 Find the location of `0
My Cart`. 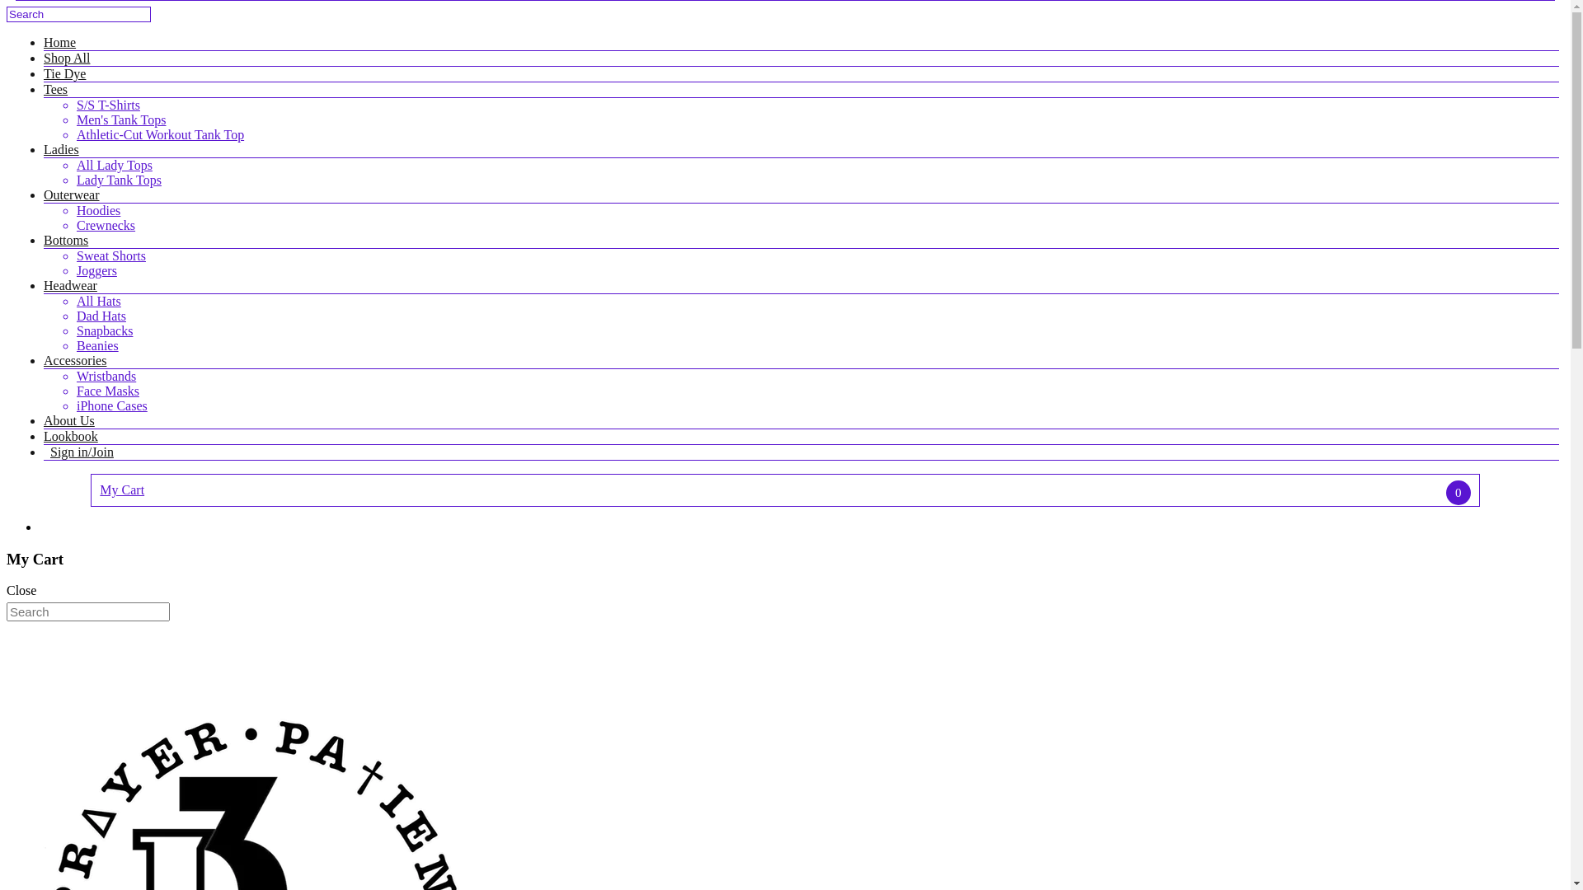

0
My Cart is located at coordinates (785, 490).